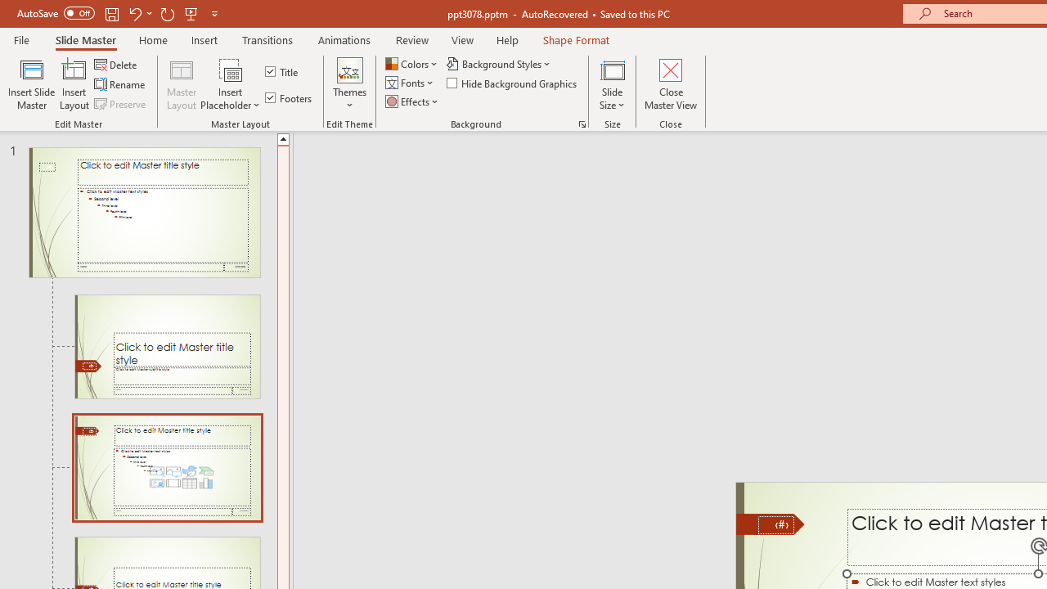 The height and width of the screenshot is (589, 1047). I want to click on Insert Placeholder, so click(231, 83).